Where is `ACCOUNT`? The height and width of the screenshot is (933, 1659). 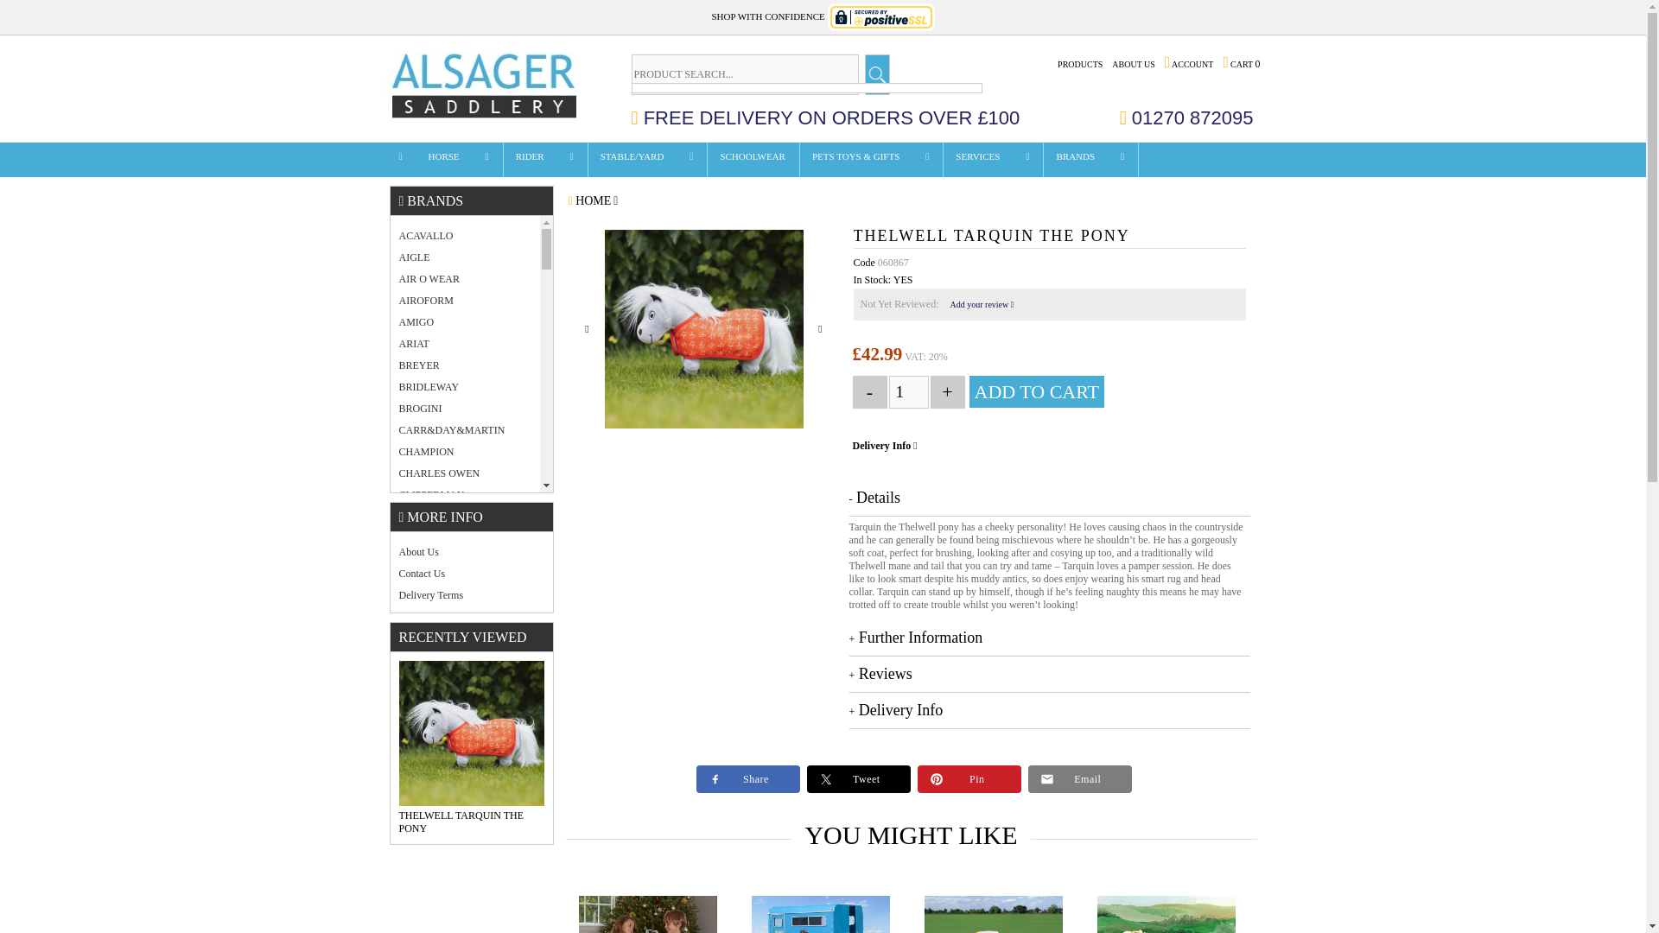 ACCOUNT is located at coordinates (1189, 64).